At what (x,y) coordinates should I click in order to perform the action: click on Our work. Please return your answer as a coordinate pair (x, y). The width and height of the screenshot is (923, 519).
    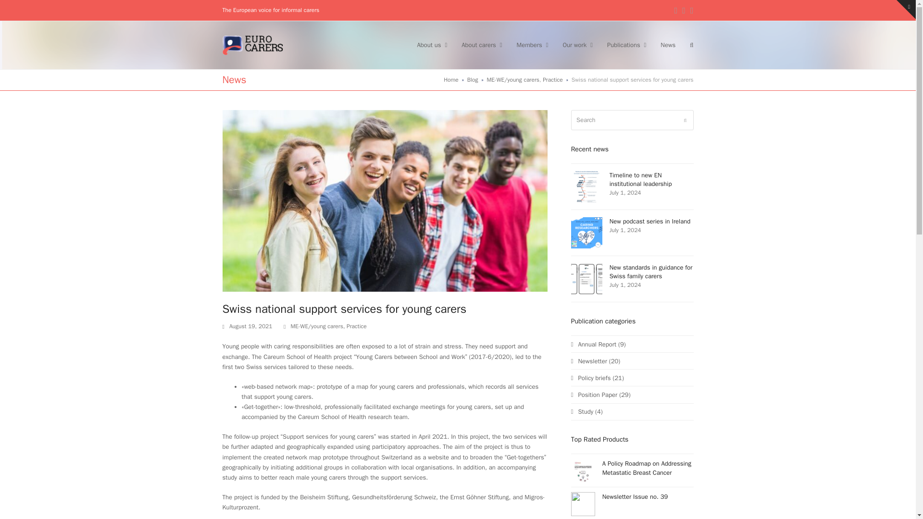
    Looking at the image, I should click on (578, 45).